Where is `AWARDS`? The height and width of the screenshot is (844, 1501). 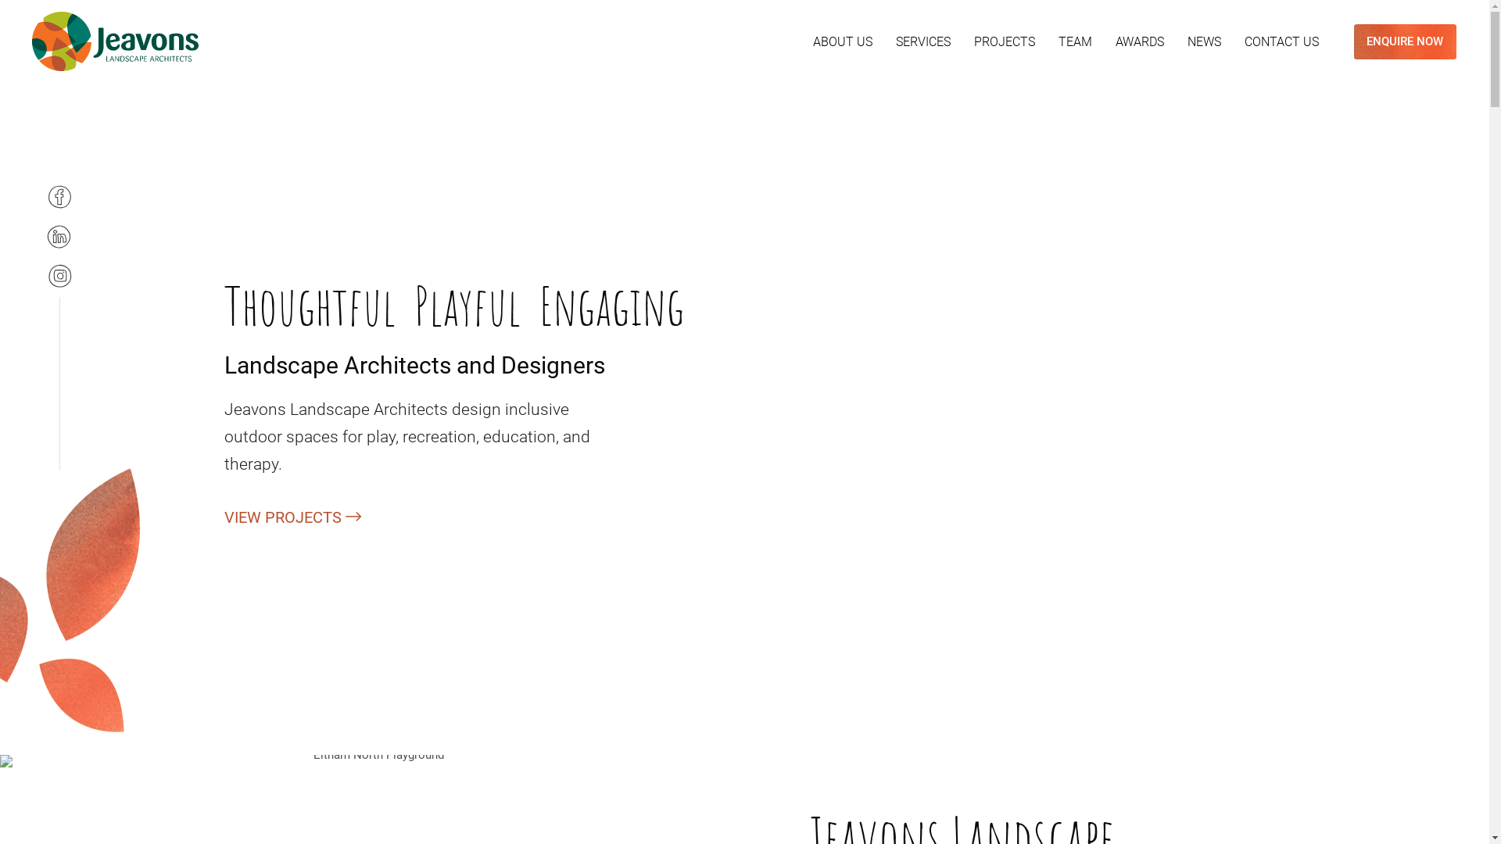 AWARDS is located at coordinates (1140, 42).